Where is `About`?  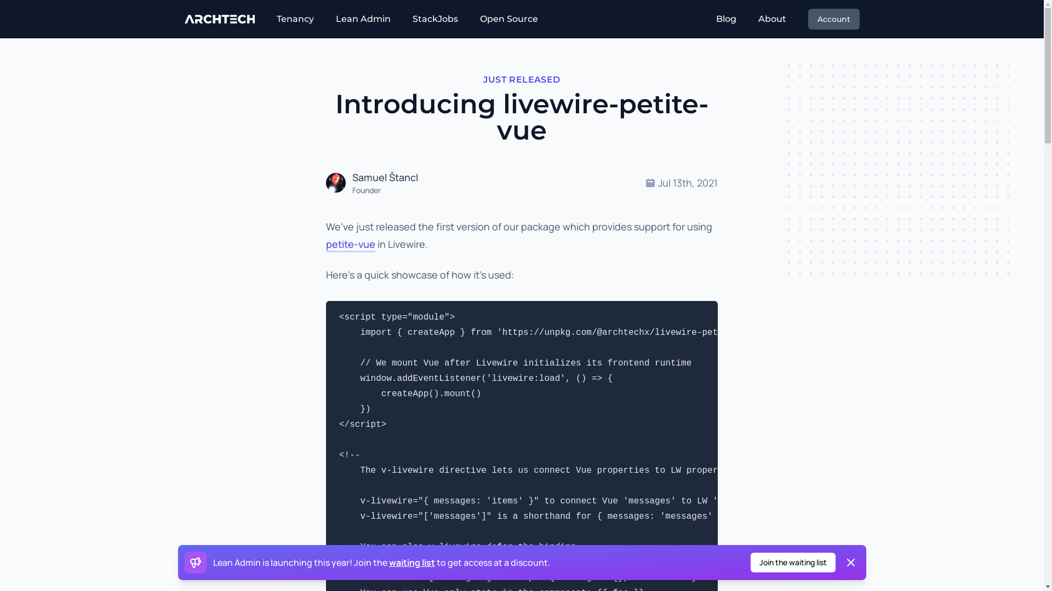
About is located at coordinates (773, 19).